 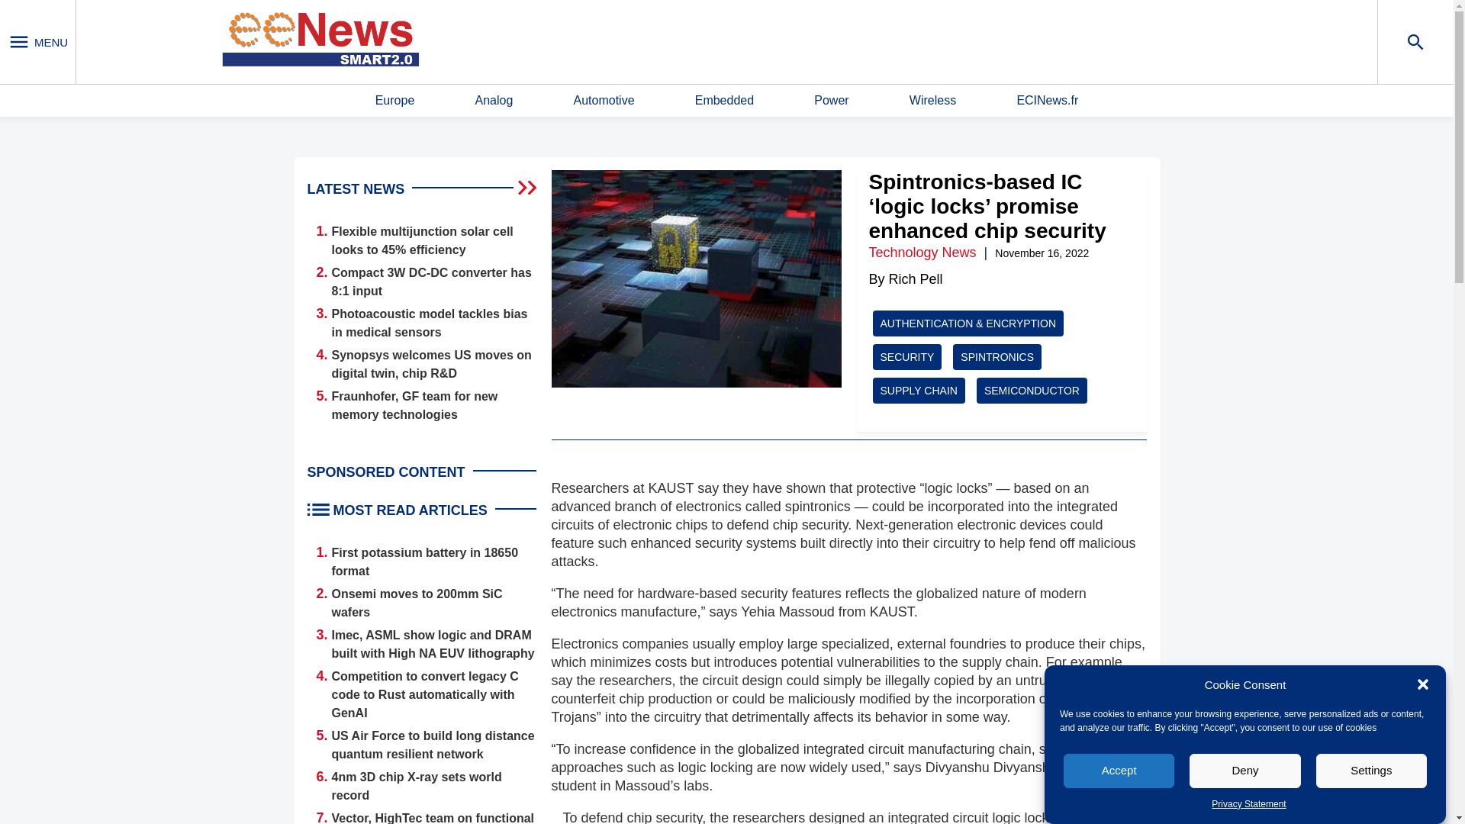 What do you see at coordinates (724, 101) in the screenshot?
I see `Embedded` at bounding box center [724, 101].